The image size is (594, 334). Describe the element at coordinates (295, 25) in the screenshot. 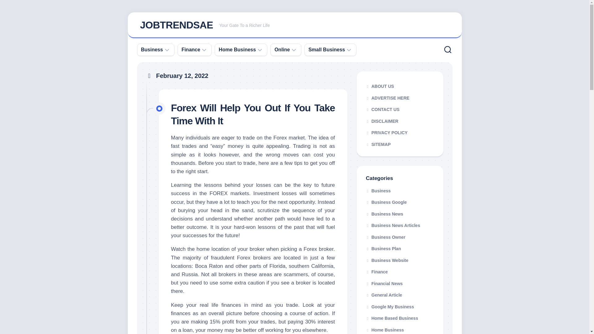

I see `JOBTRENDSAE` at that location.